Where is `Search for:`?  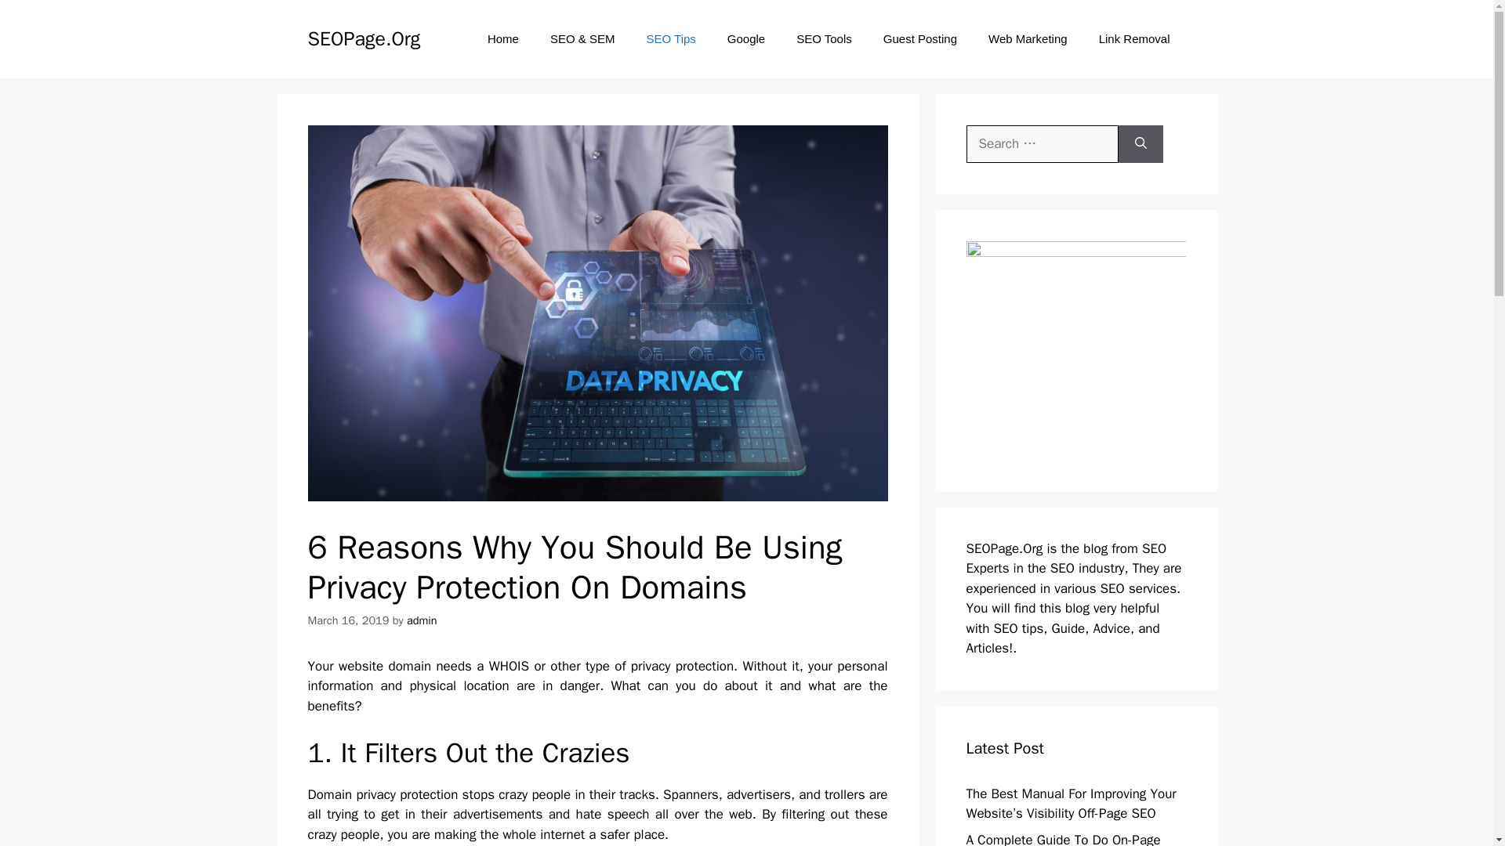 Search for: is located at coordinates (1042, 144).